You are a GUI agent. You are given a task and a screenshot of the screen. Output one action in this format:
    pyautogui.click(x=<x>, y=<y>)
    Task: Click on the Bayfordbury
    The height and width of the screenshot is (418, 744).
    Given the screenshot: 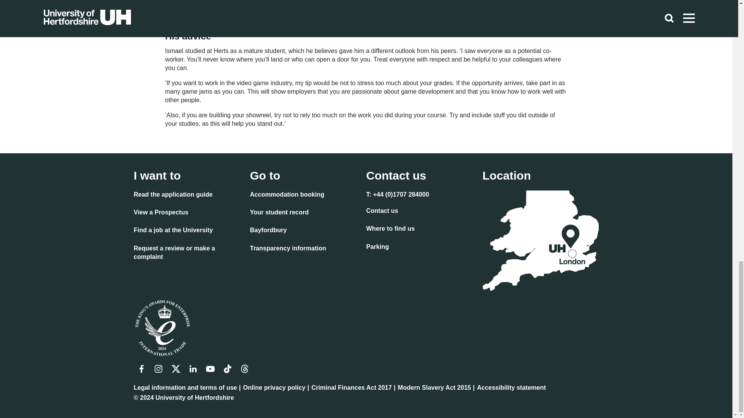 What is the action you would take?
    pyautogui.click(x=268, y=231)
    